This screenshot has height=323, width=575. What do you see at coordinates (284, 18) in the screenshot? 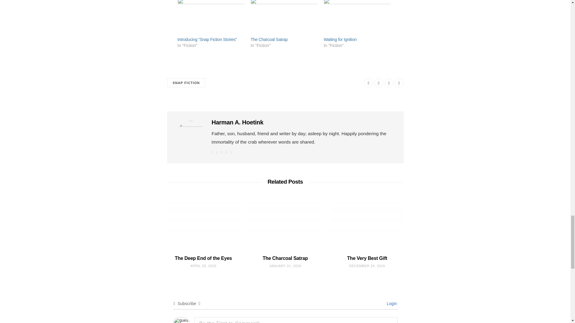
I see `The Charcoal Satrap` at bounding box center [284, 18].